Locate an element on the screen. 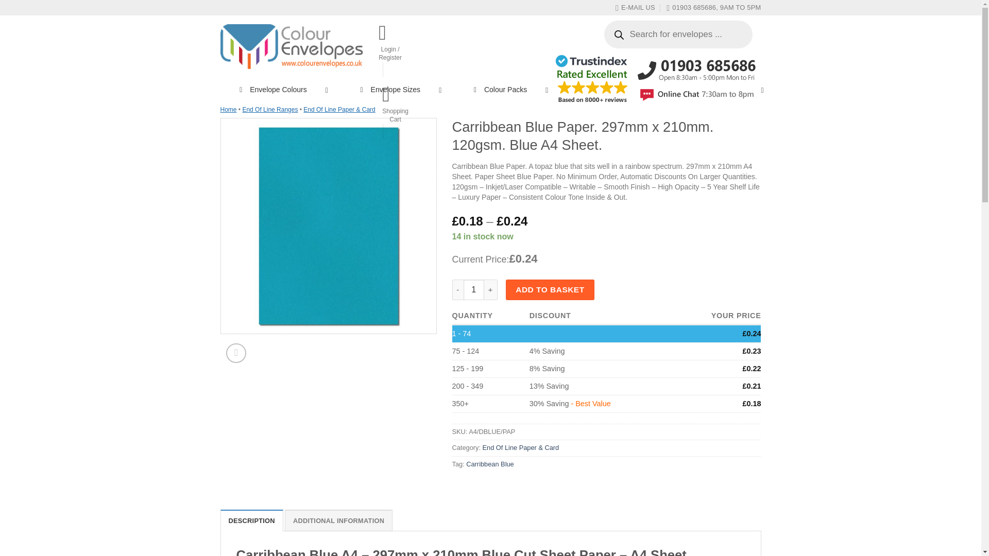 This screenshot has width=989, height=556. Envelope Colours is located at coordinates (272, 90).